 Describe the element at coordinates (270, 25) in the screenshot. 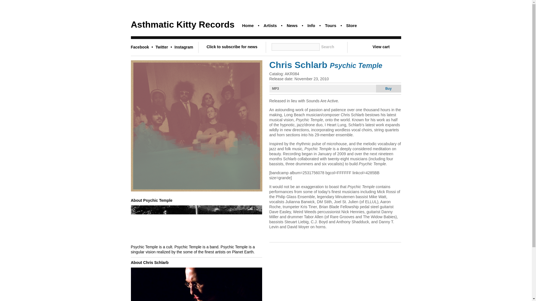

I see `Artists` at that location.